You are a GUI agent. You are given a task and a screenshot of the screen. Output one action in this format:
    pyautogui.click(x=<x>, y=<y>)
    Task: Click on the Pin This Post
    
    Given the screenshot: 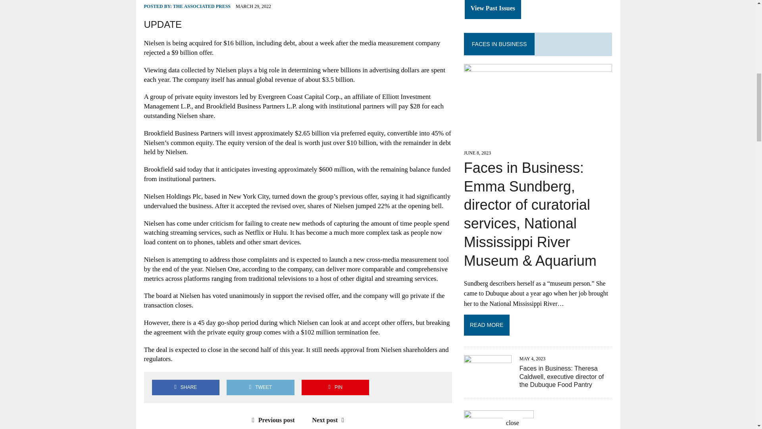 What is the action you would take?
    pyautogui.click(x=335, y=387)
    